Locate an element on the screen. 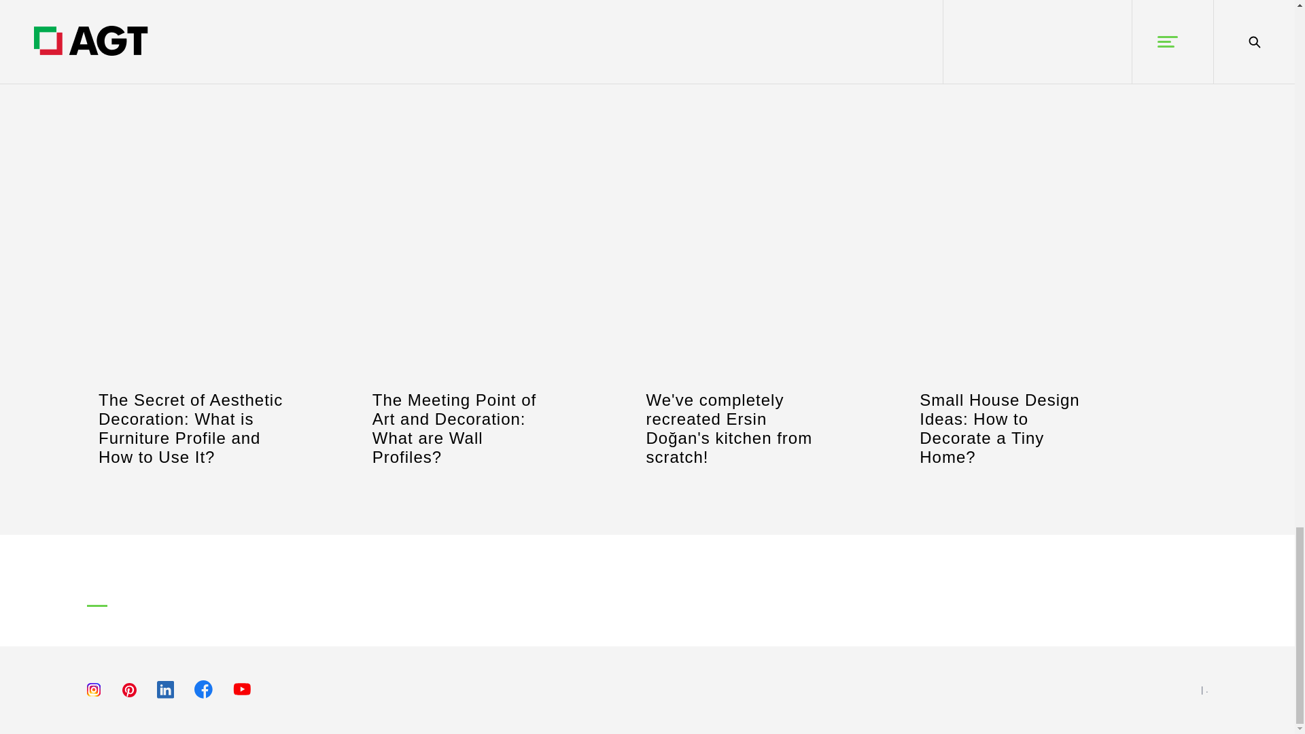  AGT instagram is located at coordinates (94, 695).